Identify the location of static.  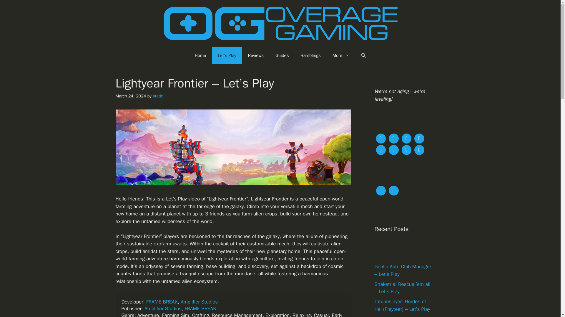
(158, 96).